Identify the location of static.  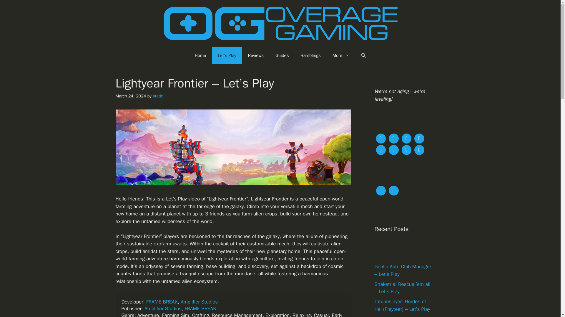
(158, 96).